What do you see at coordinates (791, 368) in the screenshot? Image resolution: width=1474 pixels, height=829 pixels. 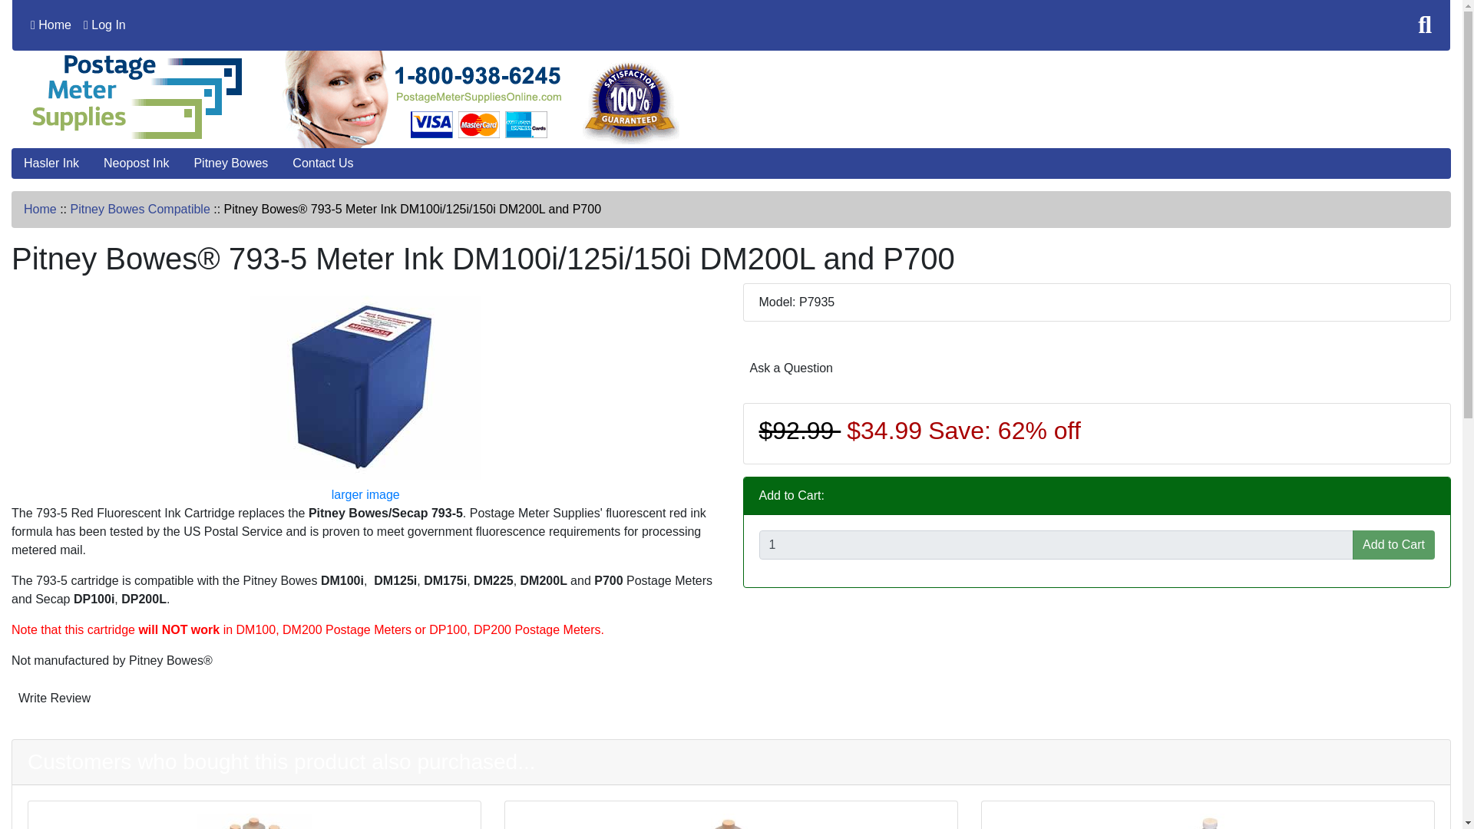 I see `Ask a Question` at bounding box center [791, 368].